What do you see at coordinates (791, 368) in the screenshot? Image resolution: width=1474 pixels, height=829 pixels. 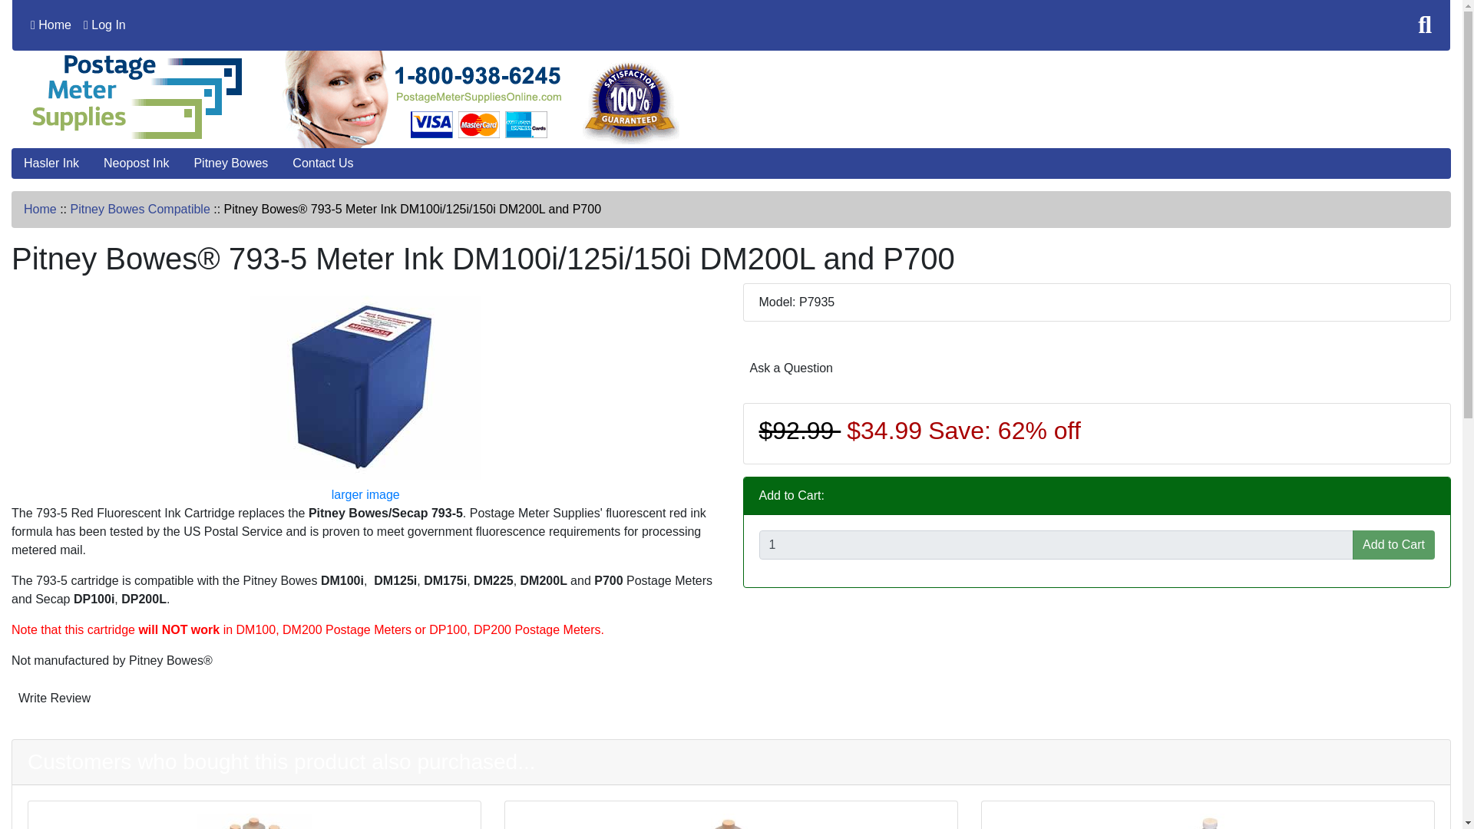 I see `Ask a Question` at bounding box center [791, 368].